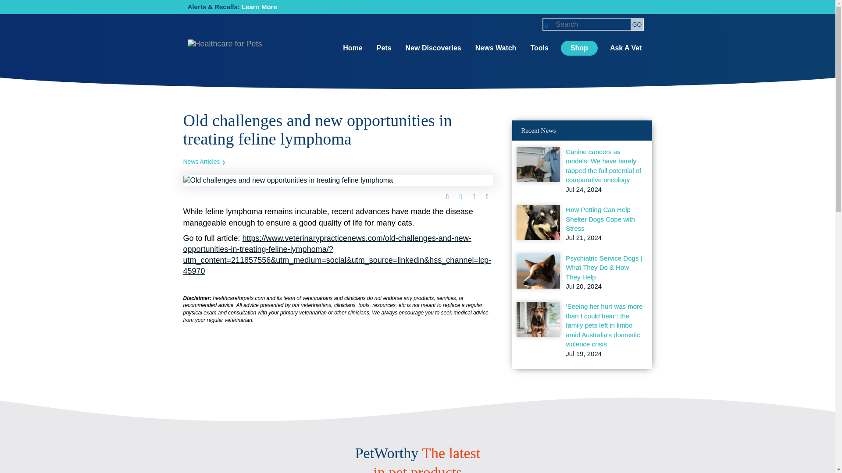 The width and height of the screenshot is (842, 473). Describe the element at coordinates (539, 48) in the screenshot. I see `Tools` at that location.